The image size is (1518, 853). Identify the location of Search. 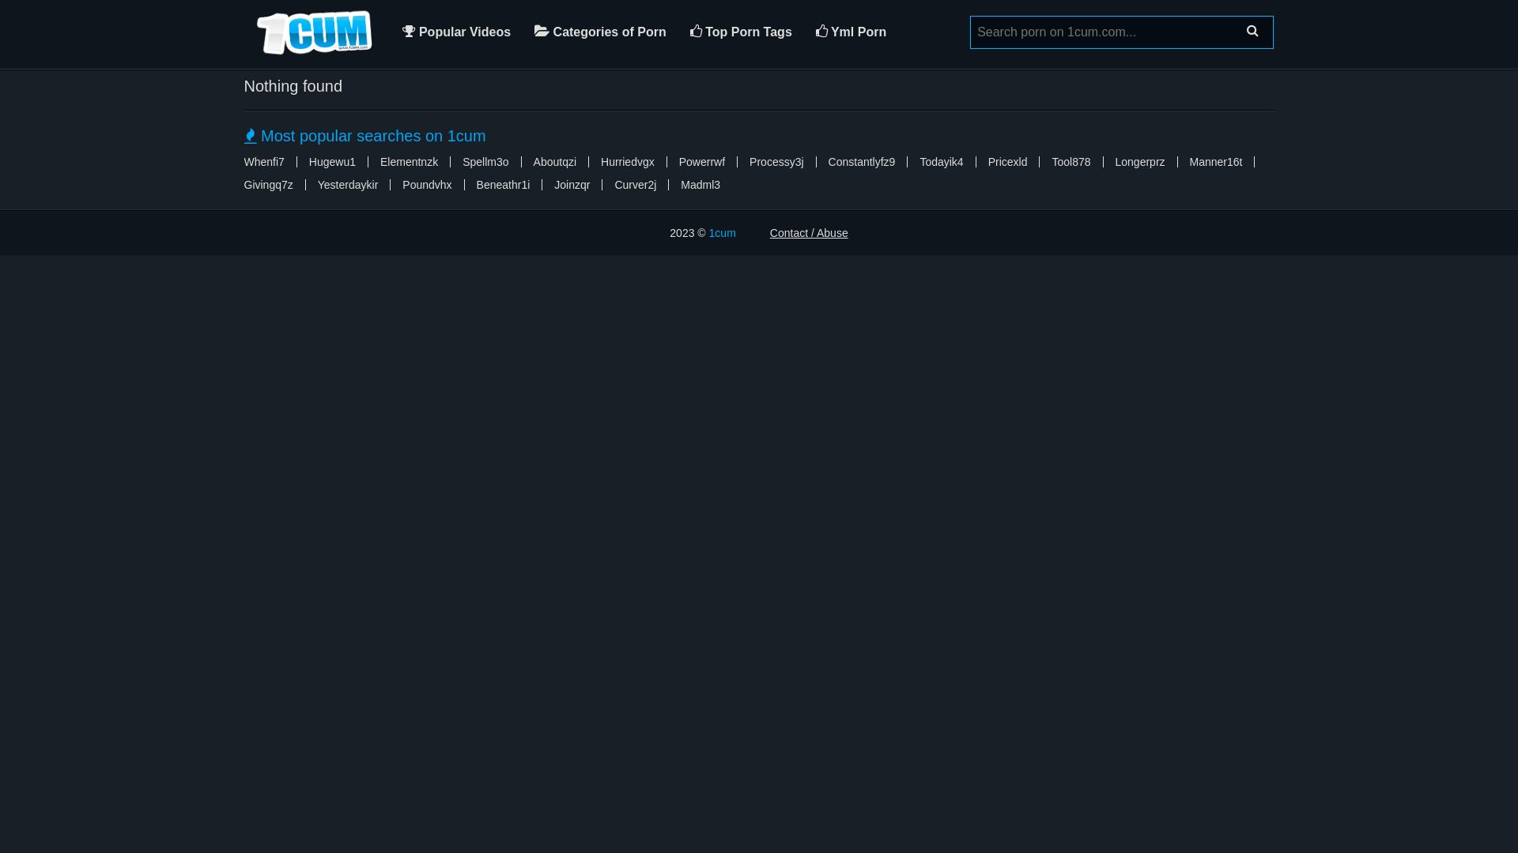
(1252, 31).